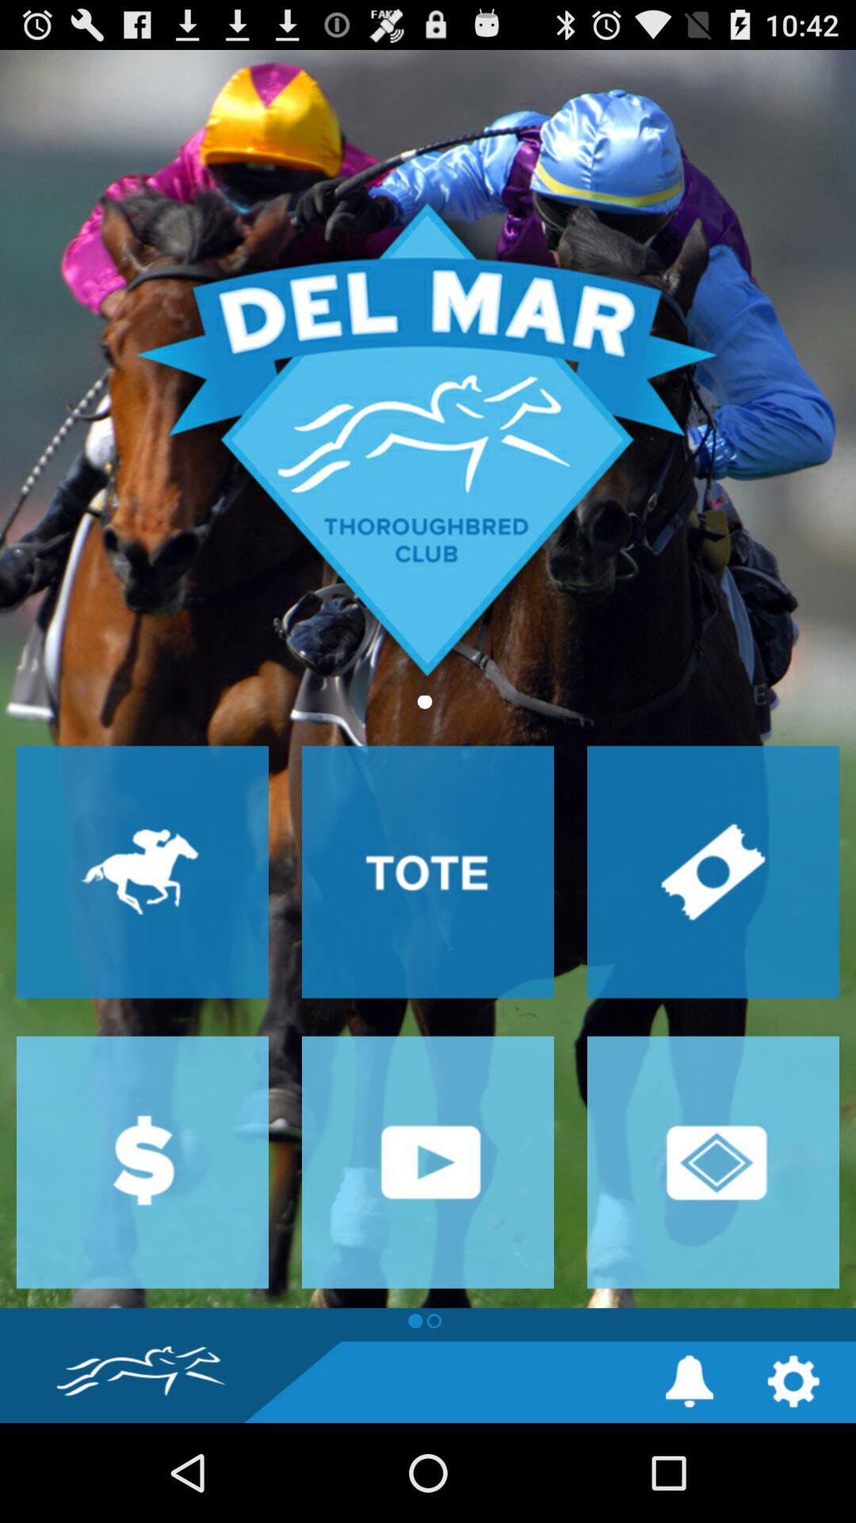 The image size is (856, 1523). What do you see at coordinates (428, 872) in the screenshot?
I see `drill down into tote page` at bounding box center [428, 872].